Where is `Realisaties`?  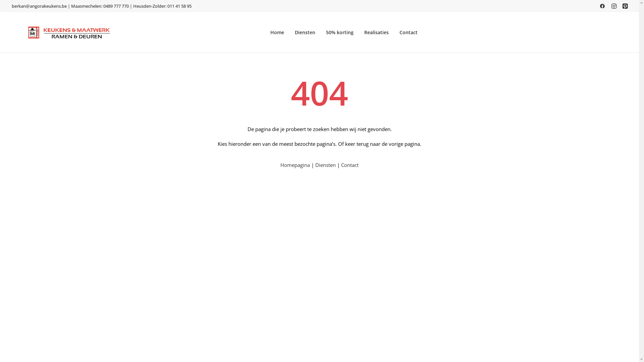 Realisaties is located at coordinates (376, 33).